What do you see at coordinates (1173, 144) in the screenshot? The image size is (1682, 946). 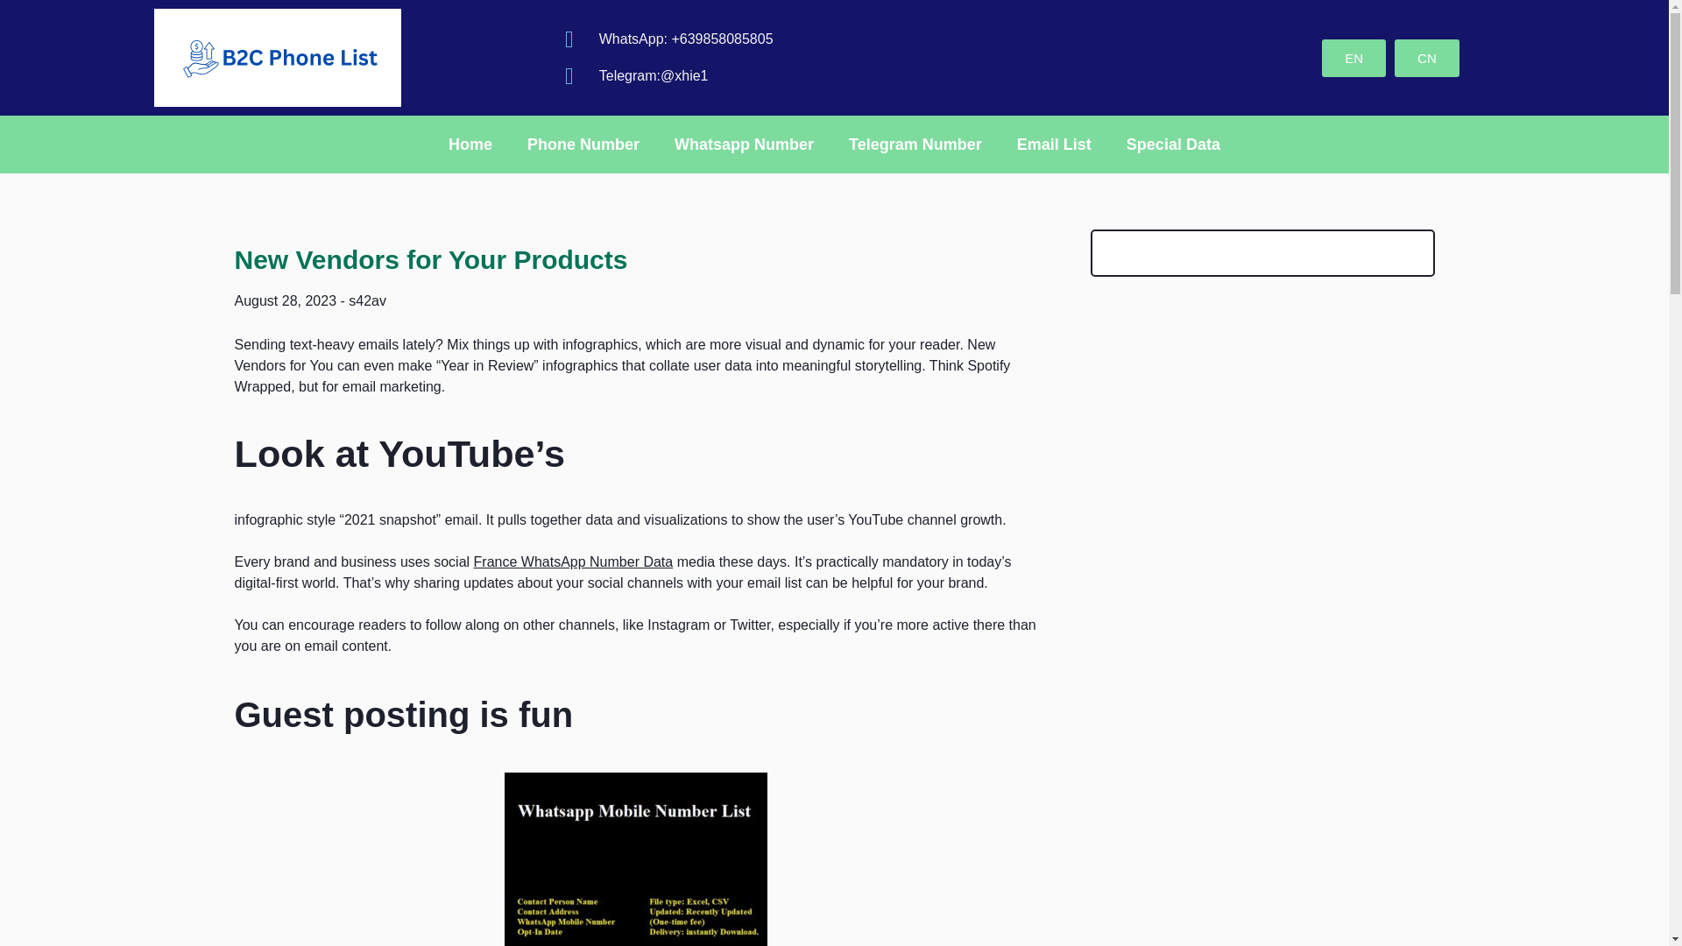 I see `Special Data` at bounding box center [1173, 144].